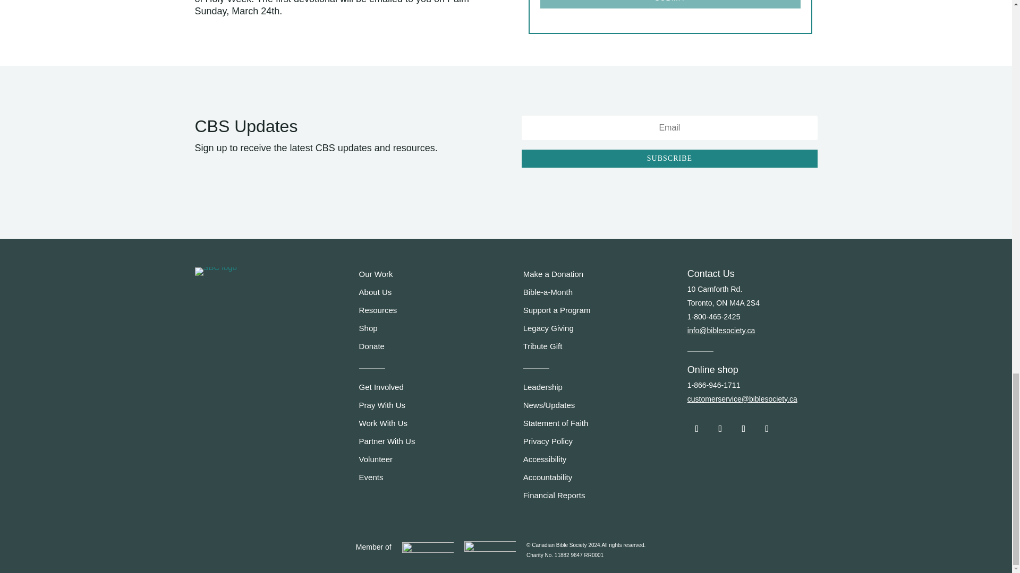 The width and height of the screenshot is (1020, 573). What do you see at coordinates (216, 272) in the screenshot?
I see `Footer Logo` at bounding box center [216, 272].